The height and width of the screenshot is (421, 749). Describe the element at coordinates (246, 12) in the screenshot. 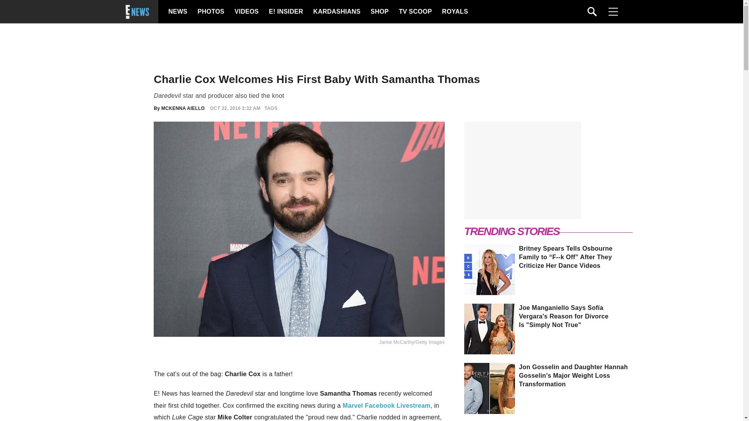

I see `VIDEOS` at that location.